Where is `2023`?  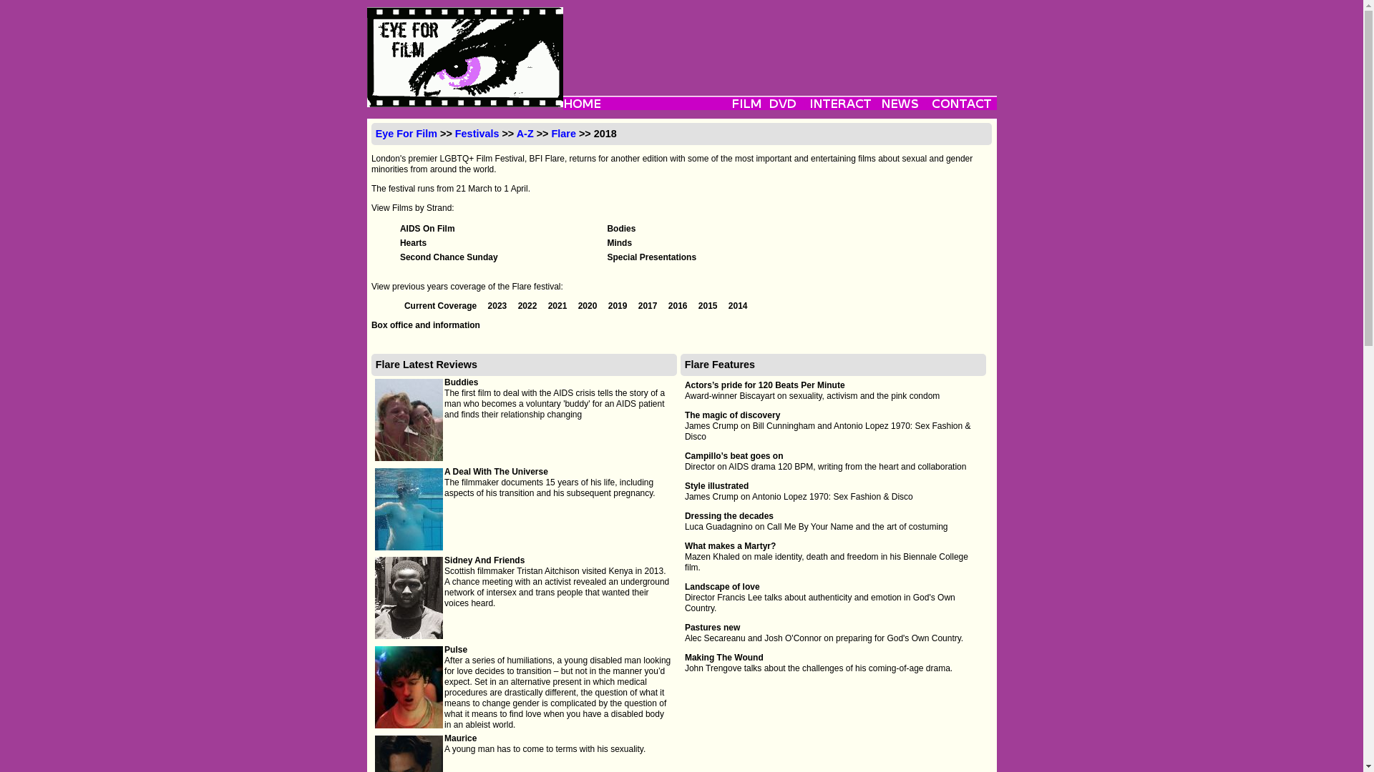 2023 is located at coordinates (498, 306).